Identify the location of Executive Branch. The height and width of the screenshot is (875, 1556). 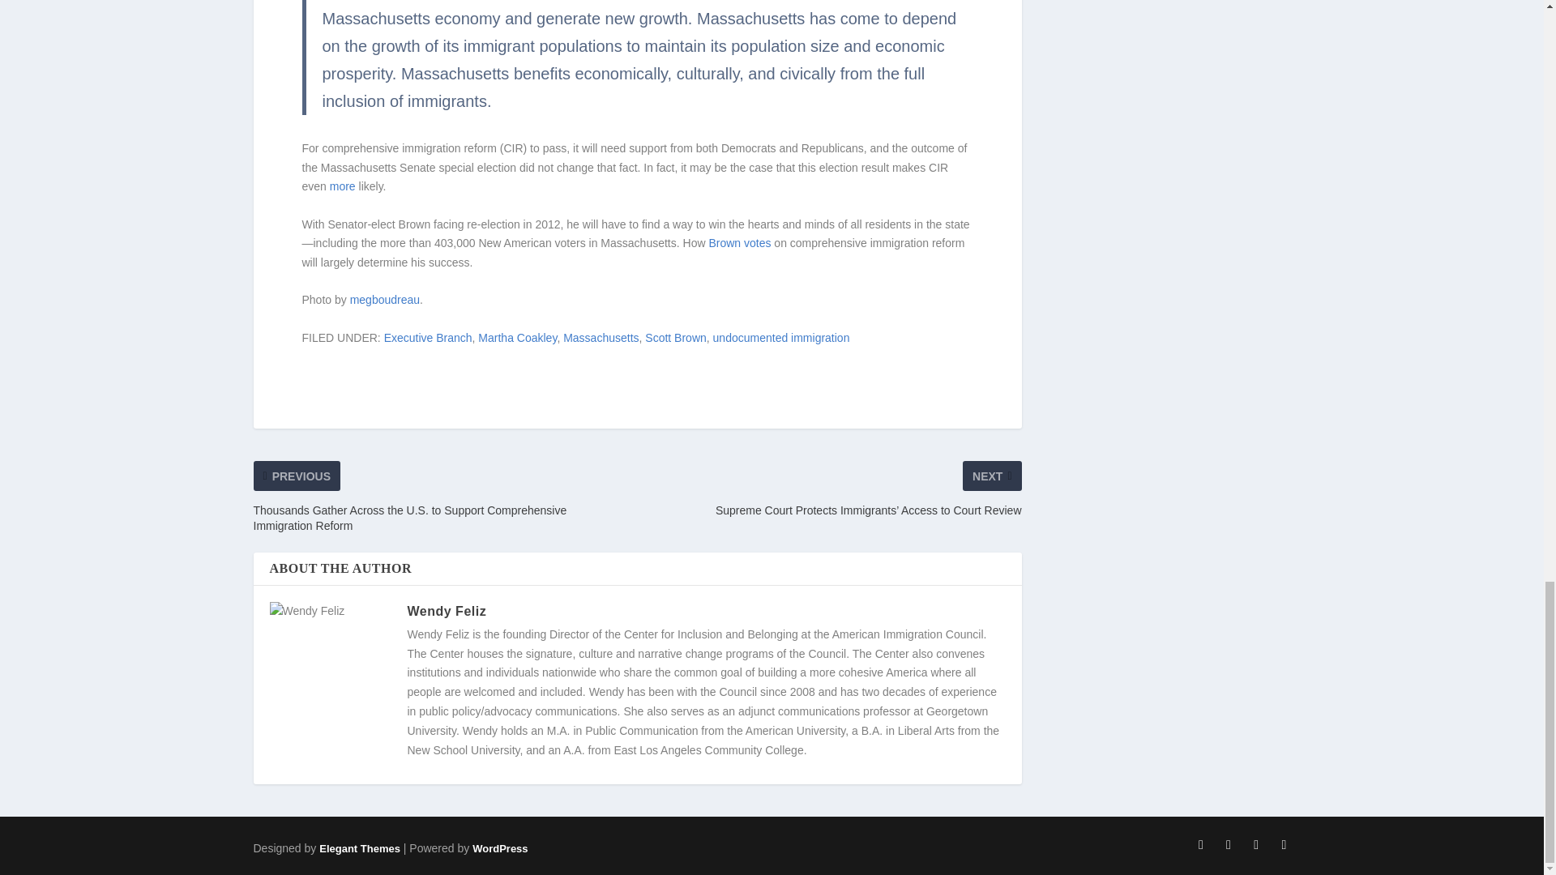
(428, 338).